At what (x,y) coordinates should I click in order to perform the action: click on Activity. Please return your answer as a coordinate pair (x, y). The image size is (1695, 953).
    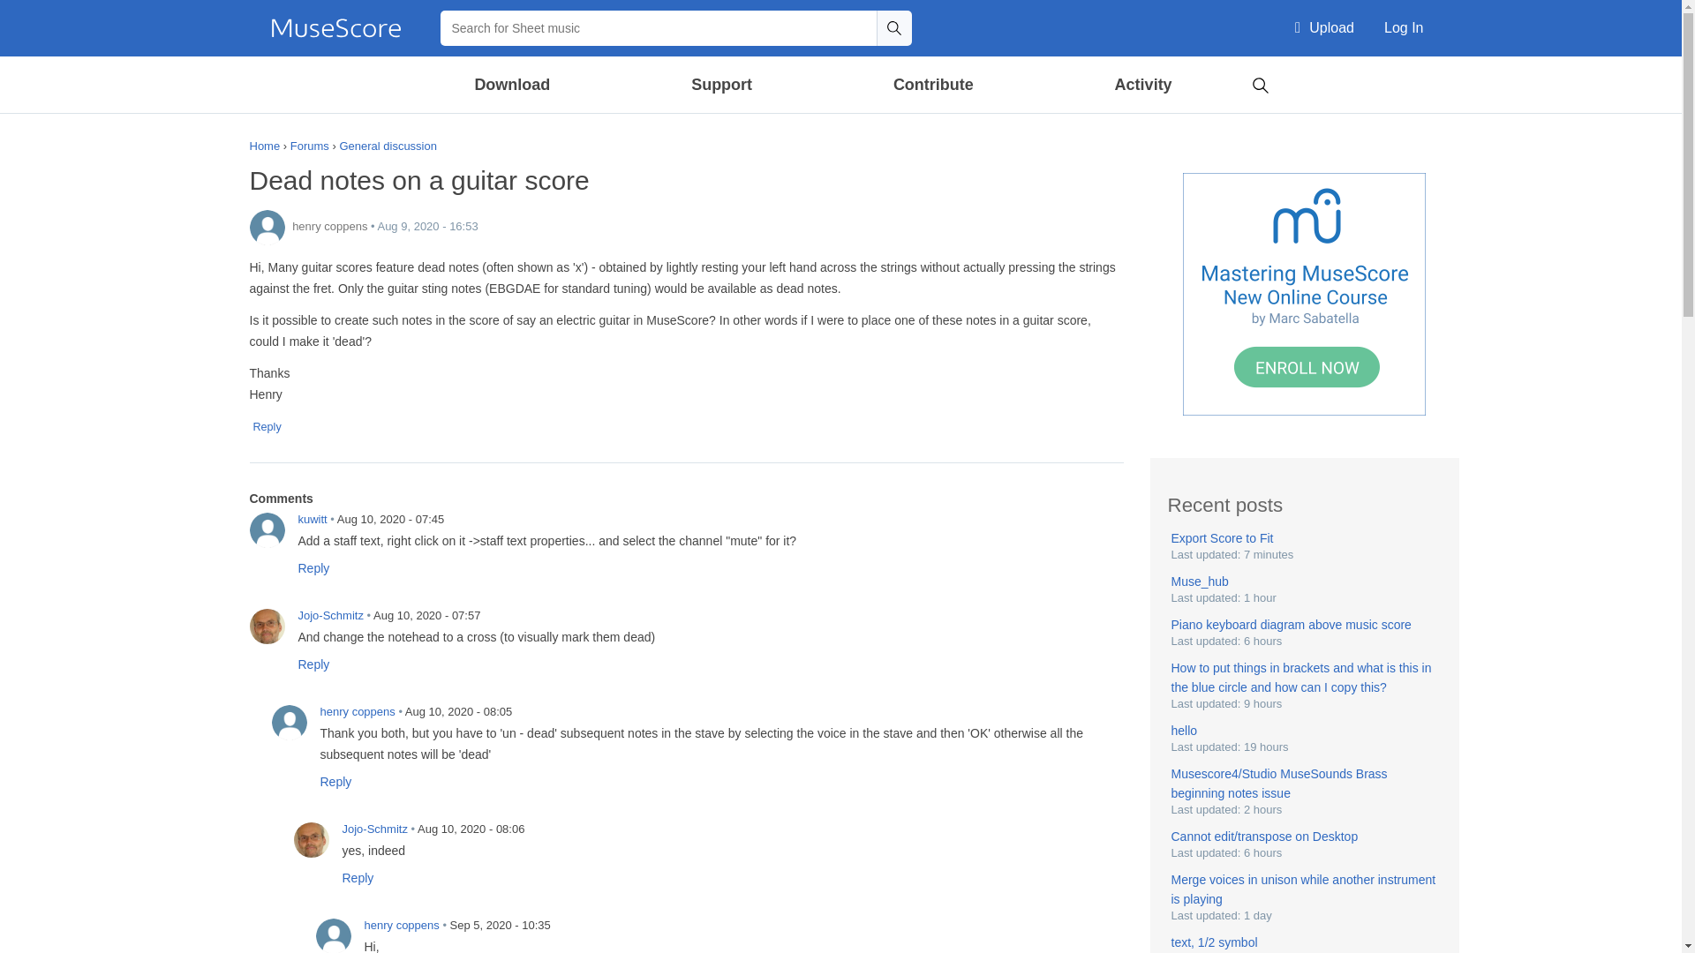
    Looking at the image, I should click on (1142, 85).